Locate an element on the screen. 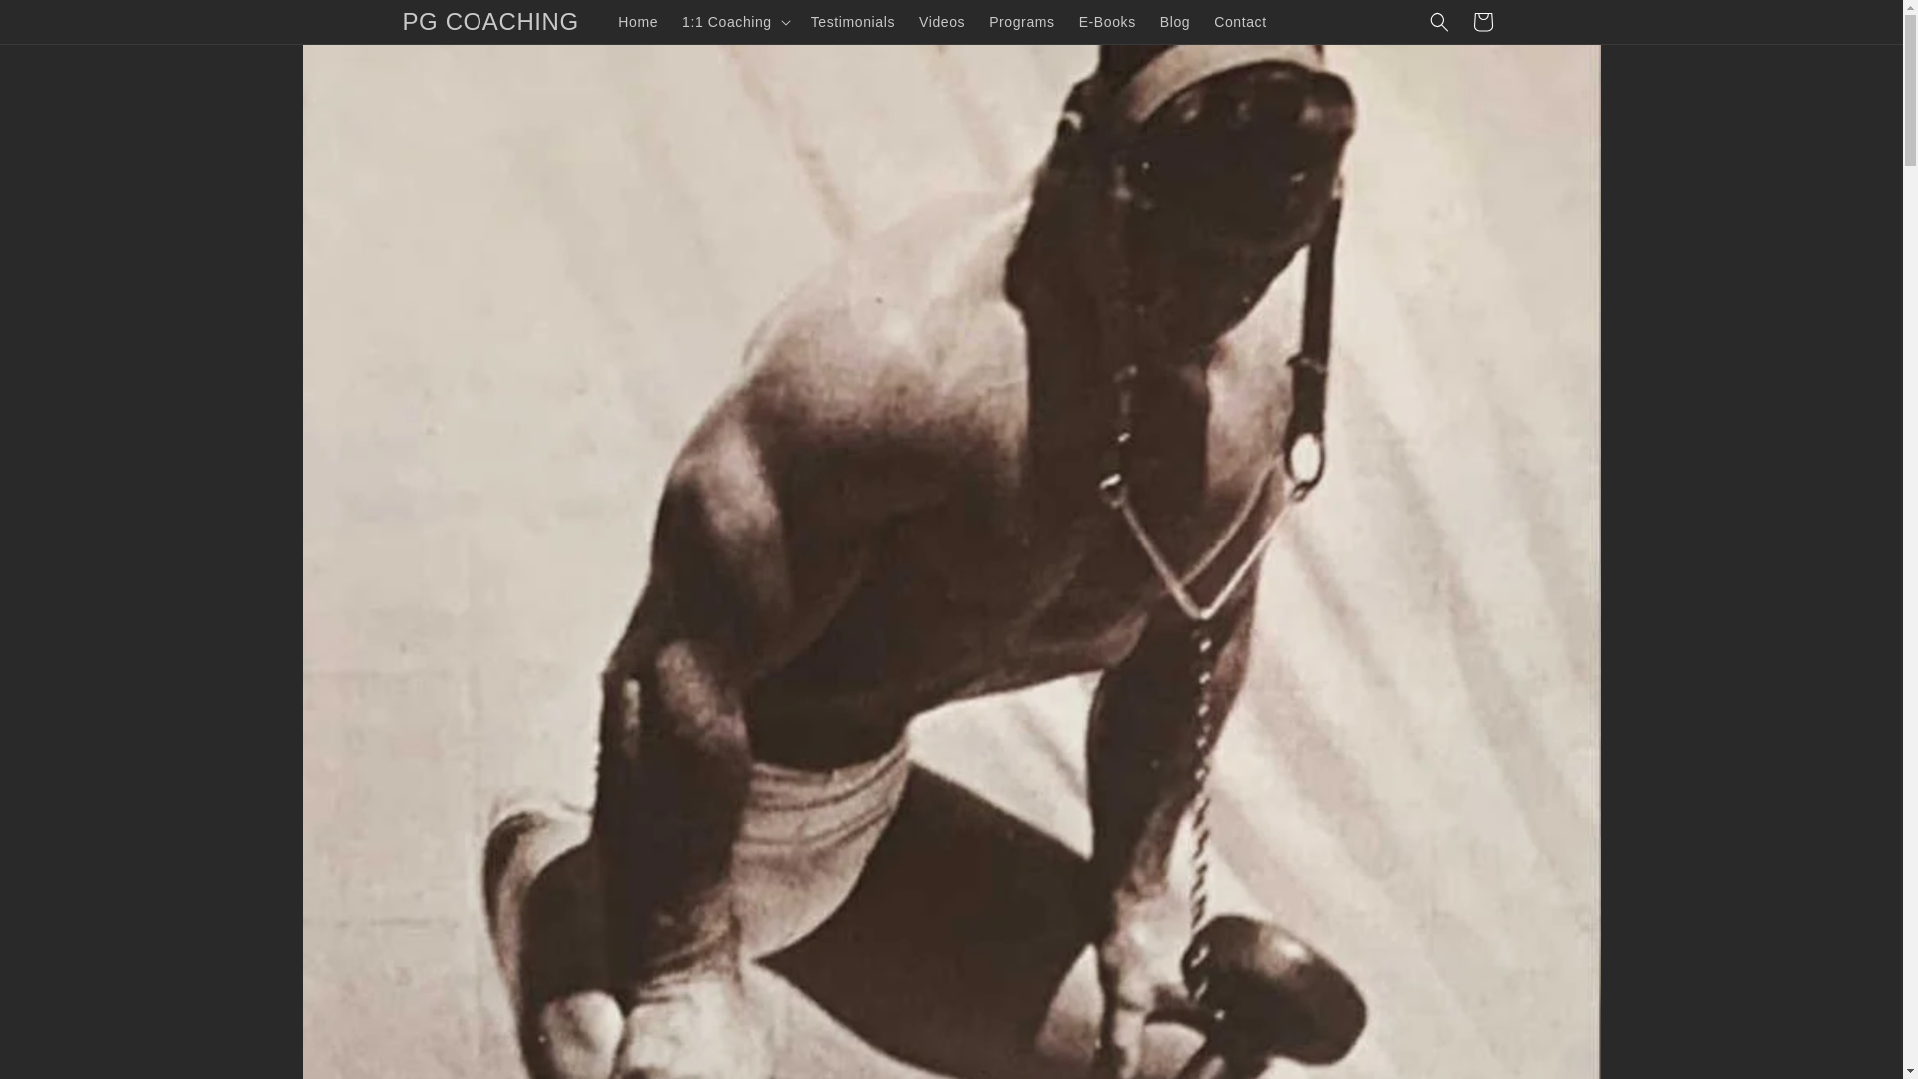 The height and width of the screenshot is (1079, 1918). Contact is located at coordinates (1239, 22).